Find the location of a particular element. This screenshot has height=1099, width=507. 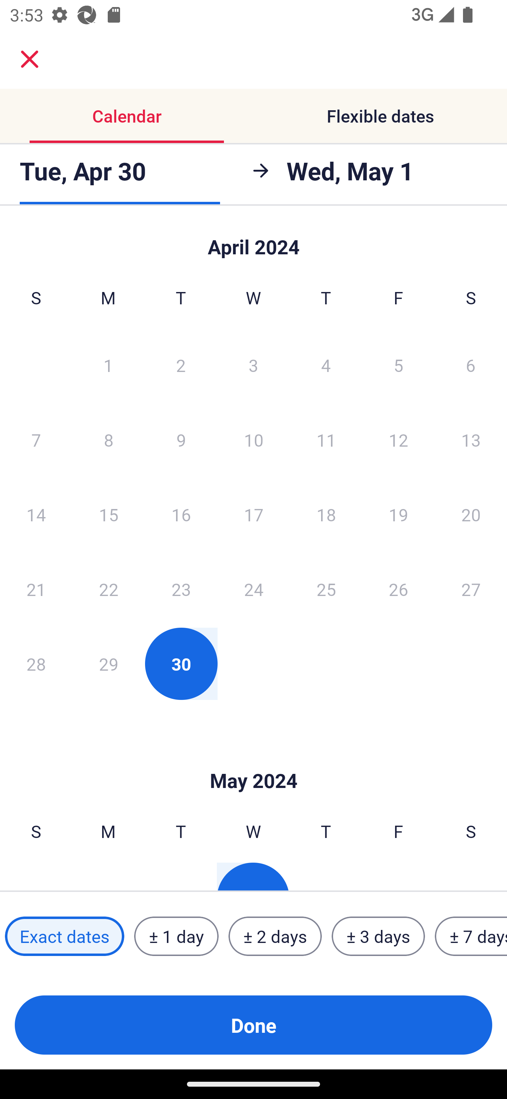

6 Saturday, April 6, 2024 is located at coordinates (471, 365).